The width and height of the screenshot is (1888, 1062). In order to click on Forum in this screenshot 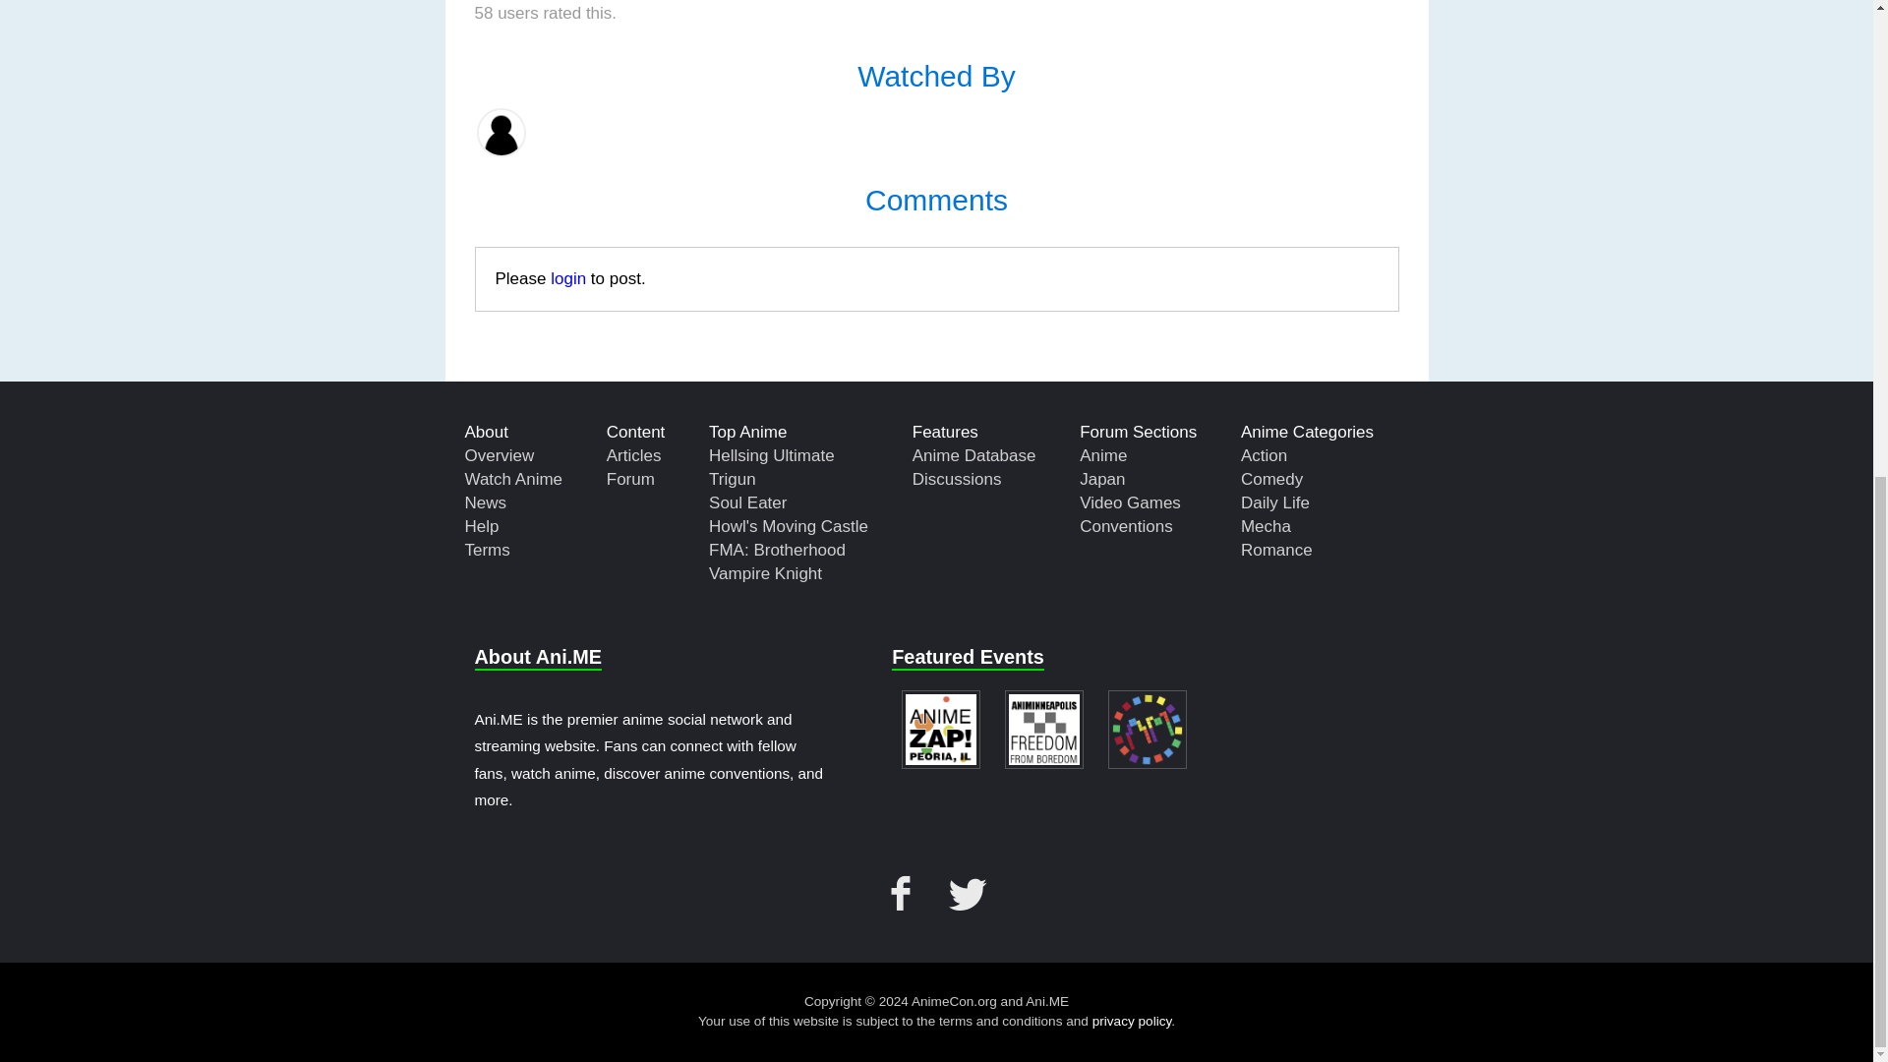, I will do `click(630, 478)`.